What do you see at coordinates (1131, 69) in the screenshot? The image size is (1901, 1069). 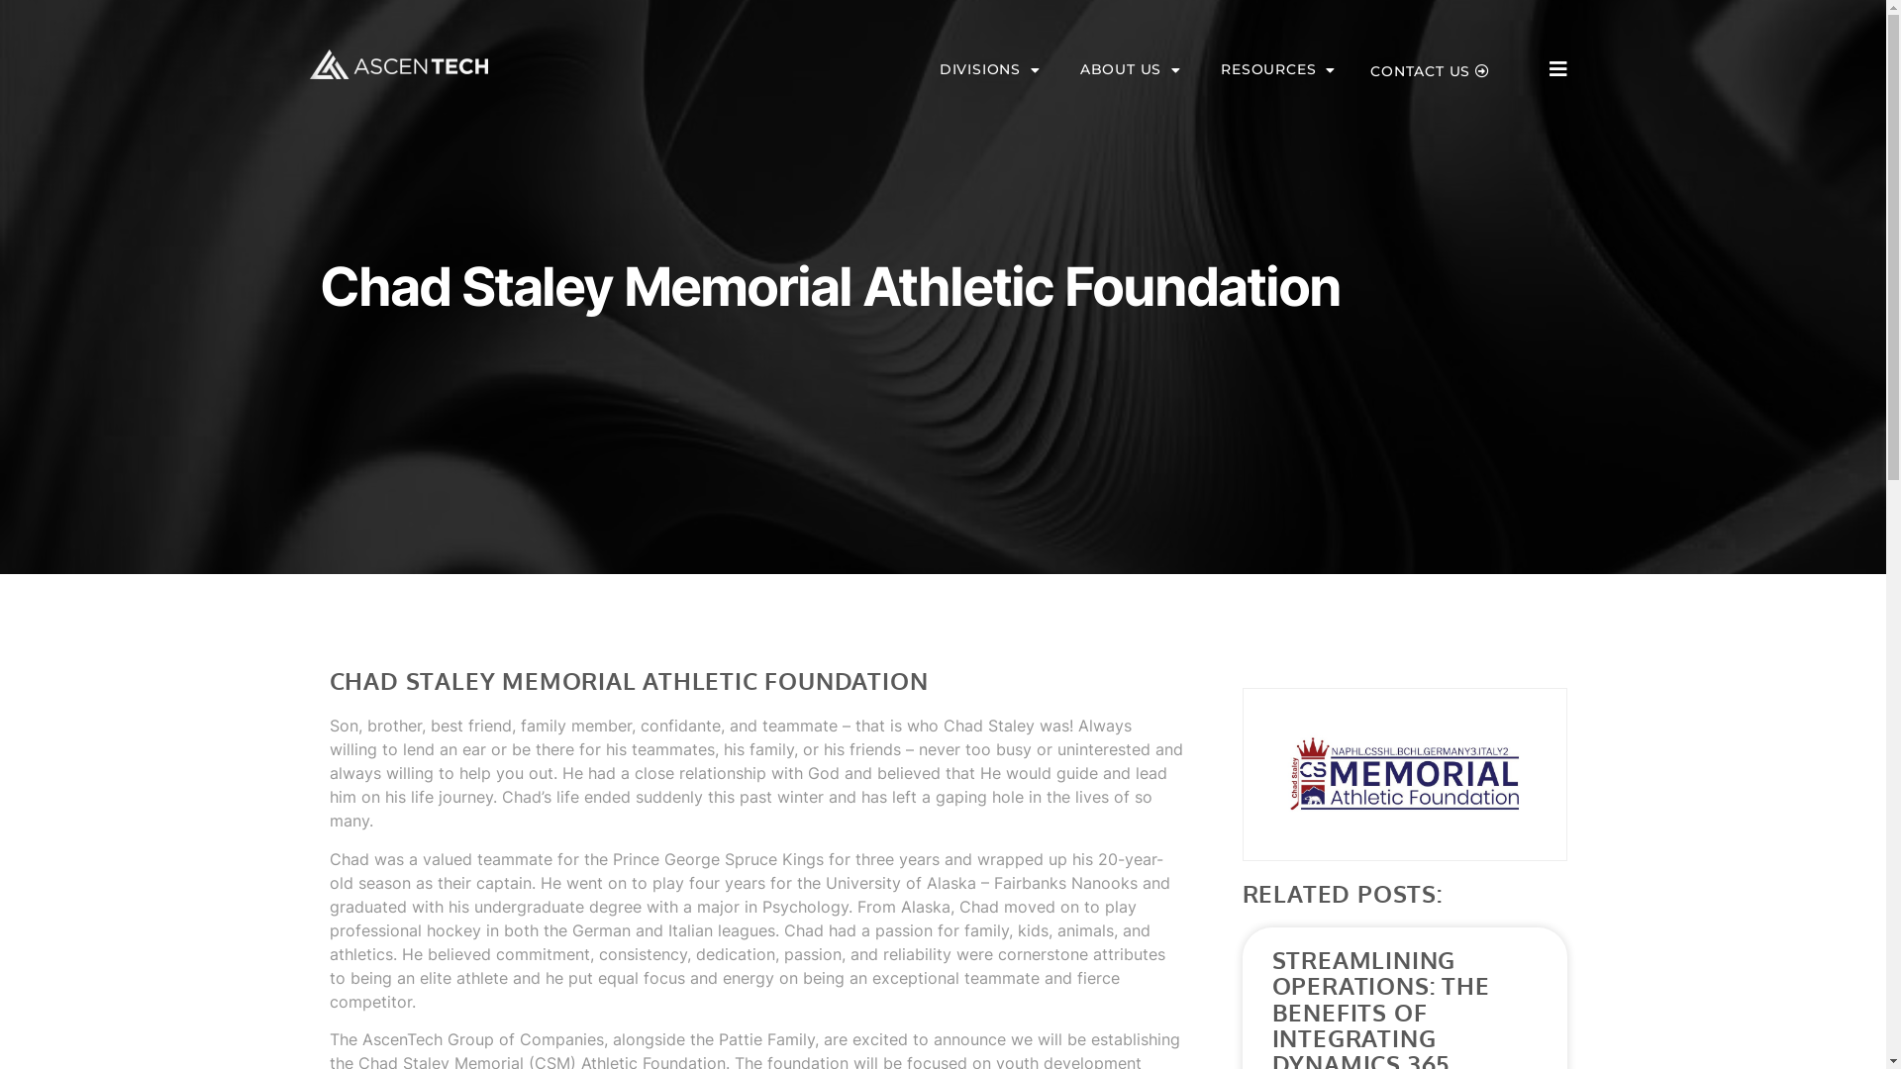 I see `ABOUT US` at bounding box center [1131, 69].